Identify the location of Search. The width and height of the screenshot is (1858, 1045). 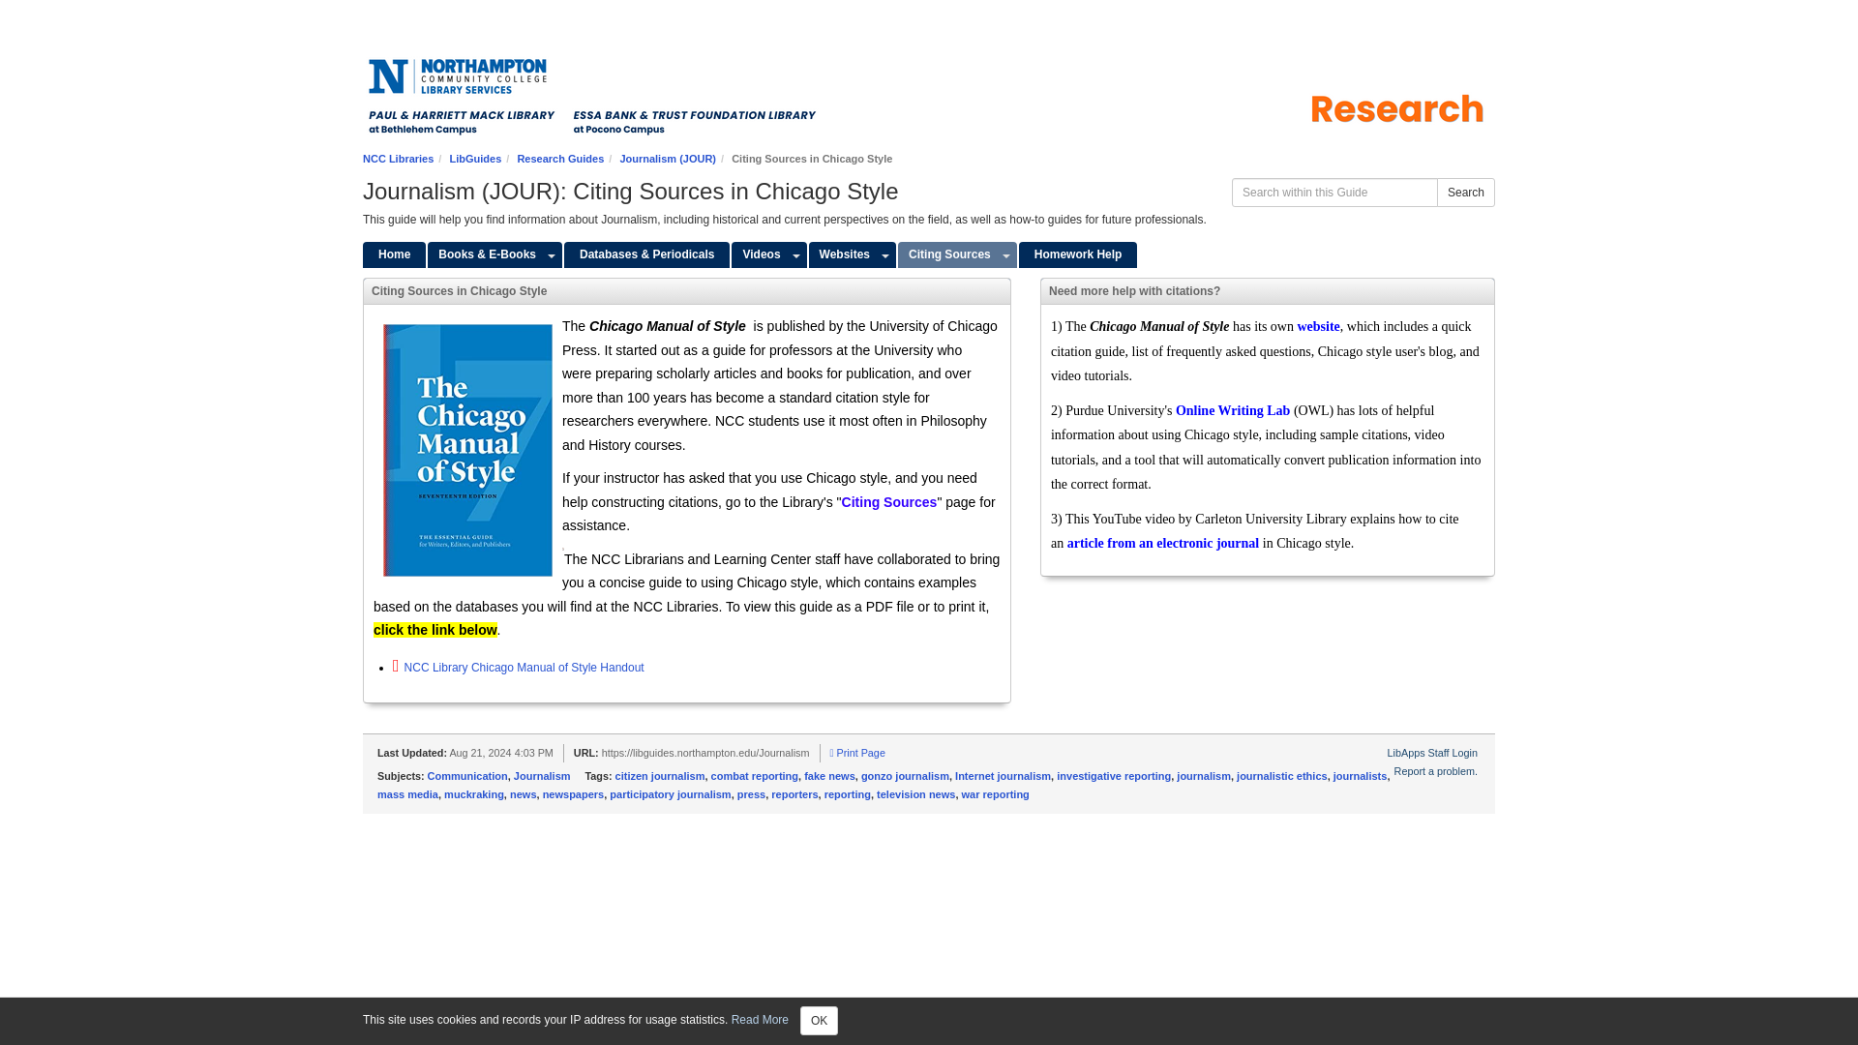
(1465, 192).